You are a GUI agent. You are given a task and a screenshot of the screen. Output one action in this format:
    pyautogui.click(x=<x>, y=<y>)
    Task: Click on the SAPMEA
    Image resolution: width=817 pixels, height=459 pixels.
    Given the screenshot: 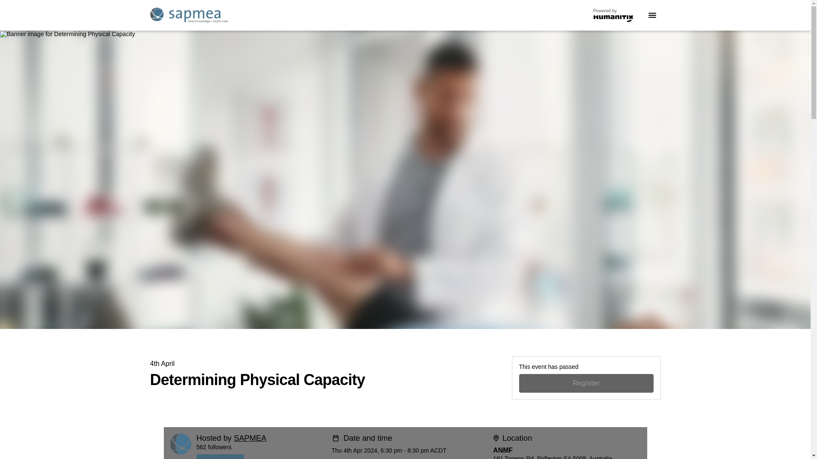 What is the action you would take?
    pyautogui.click(x=250, y=438)
    